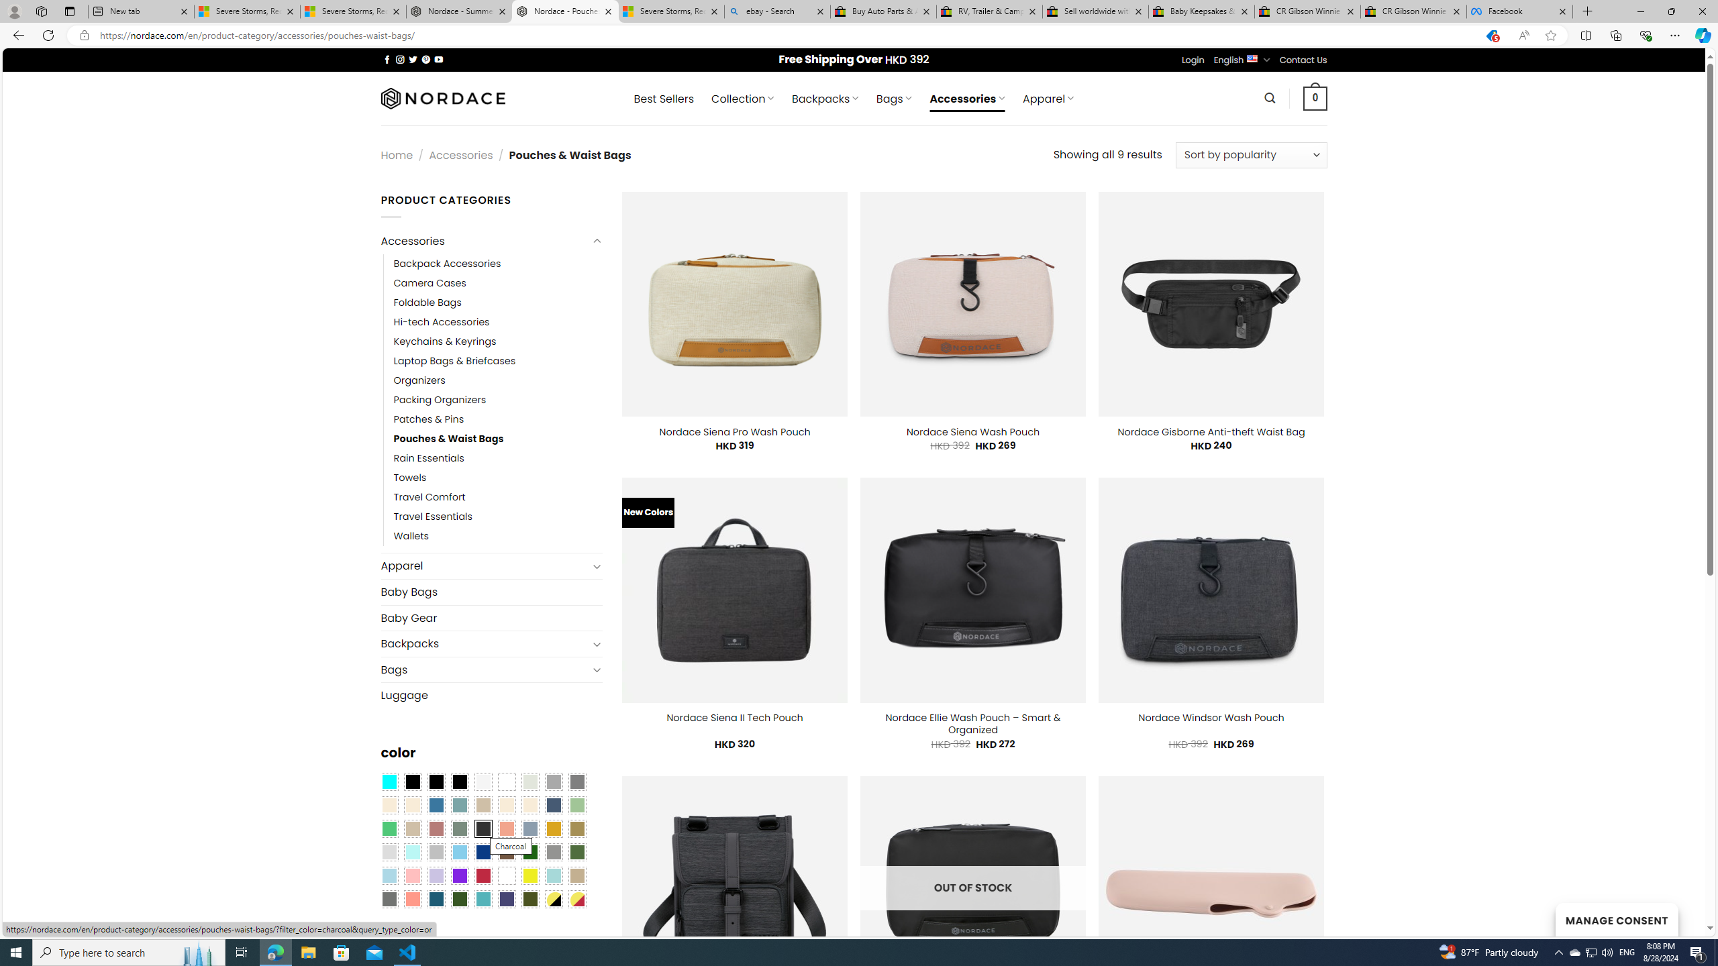 The width and height of the screenshot is (1718, 966). I want to click on   0  , so click(1315, 98).